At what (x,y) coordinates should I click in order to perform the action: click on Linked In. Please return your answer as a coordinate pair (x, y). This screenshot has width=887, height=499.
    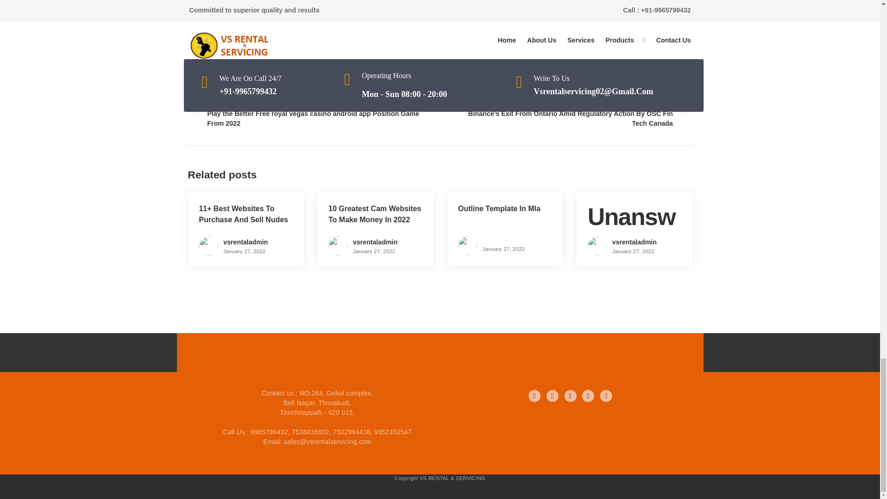
    Looking at the image, I should click on (570, 396).